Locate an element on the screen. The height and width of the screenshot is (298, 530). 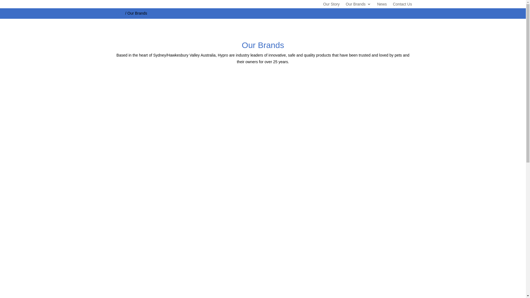
Logo_Hypro_Main is located at coordinates (114, 1).